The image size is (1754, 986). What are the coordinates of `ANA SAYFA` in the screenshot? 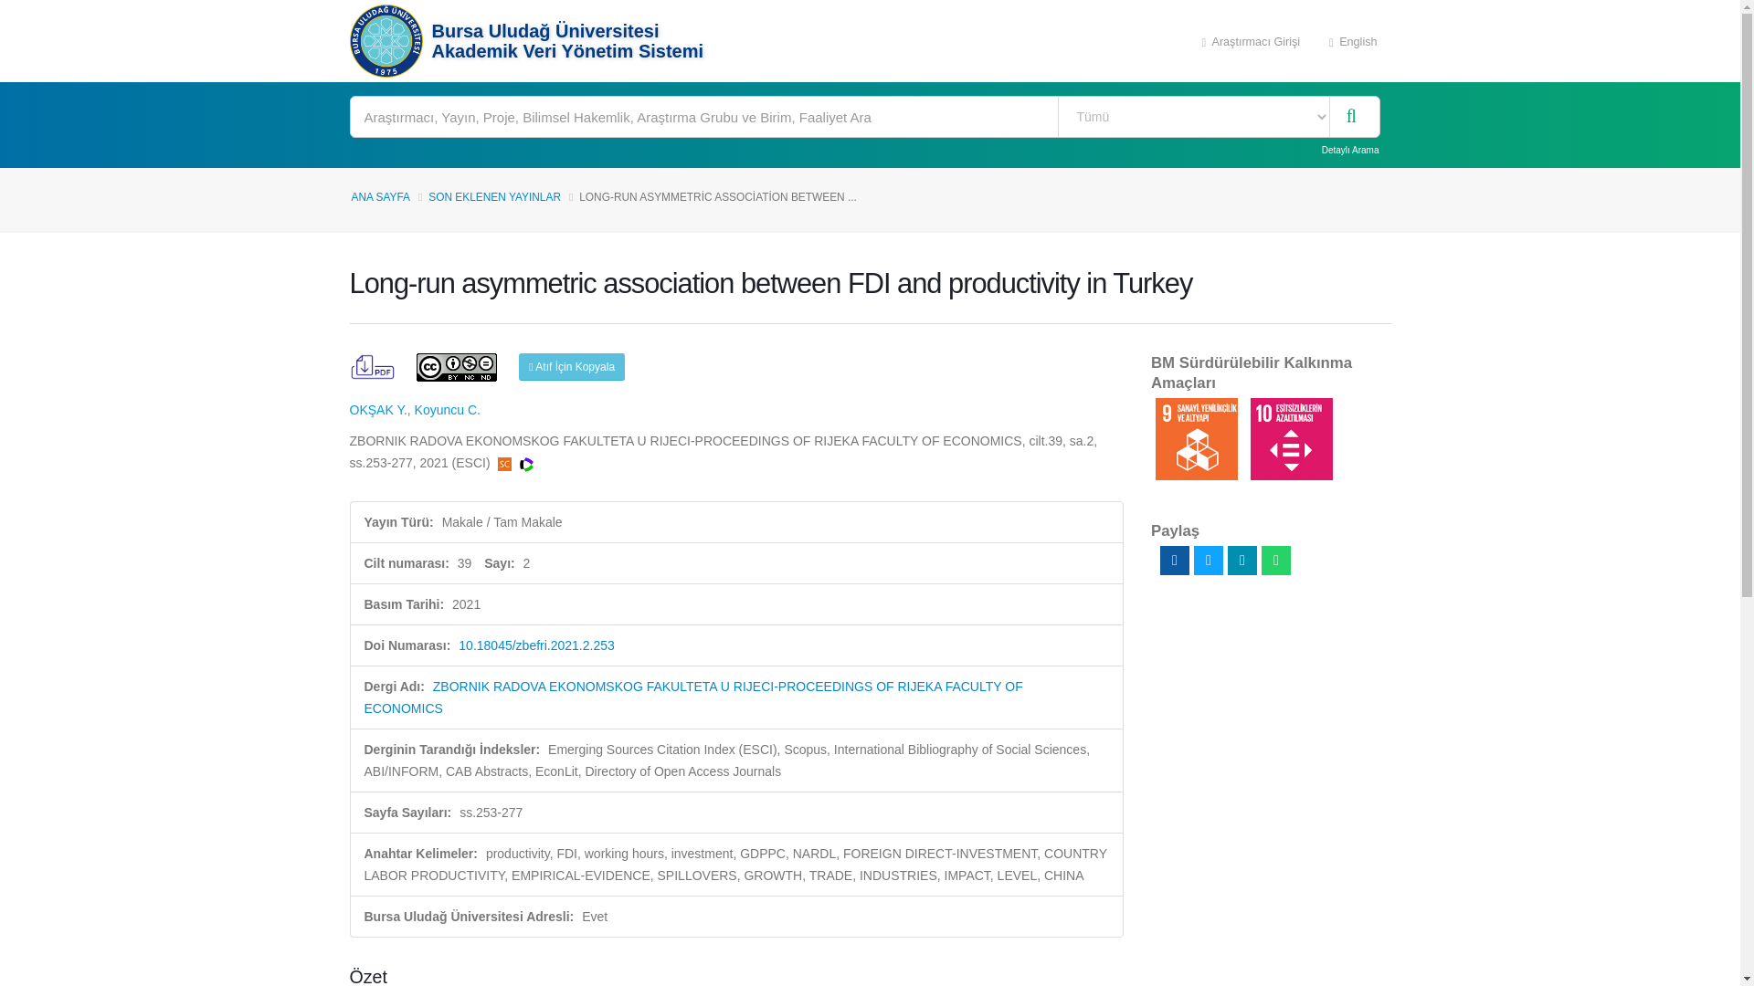 It's located at (380, 197).